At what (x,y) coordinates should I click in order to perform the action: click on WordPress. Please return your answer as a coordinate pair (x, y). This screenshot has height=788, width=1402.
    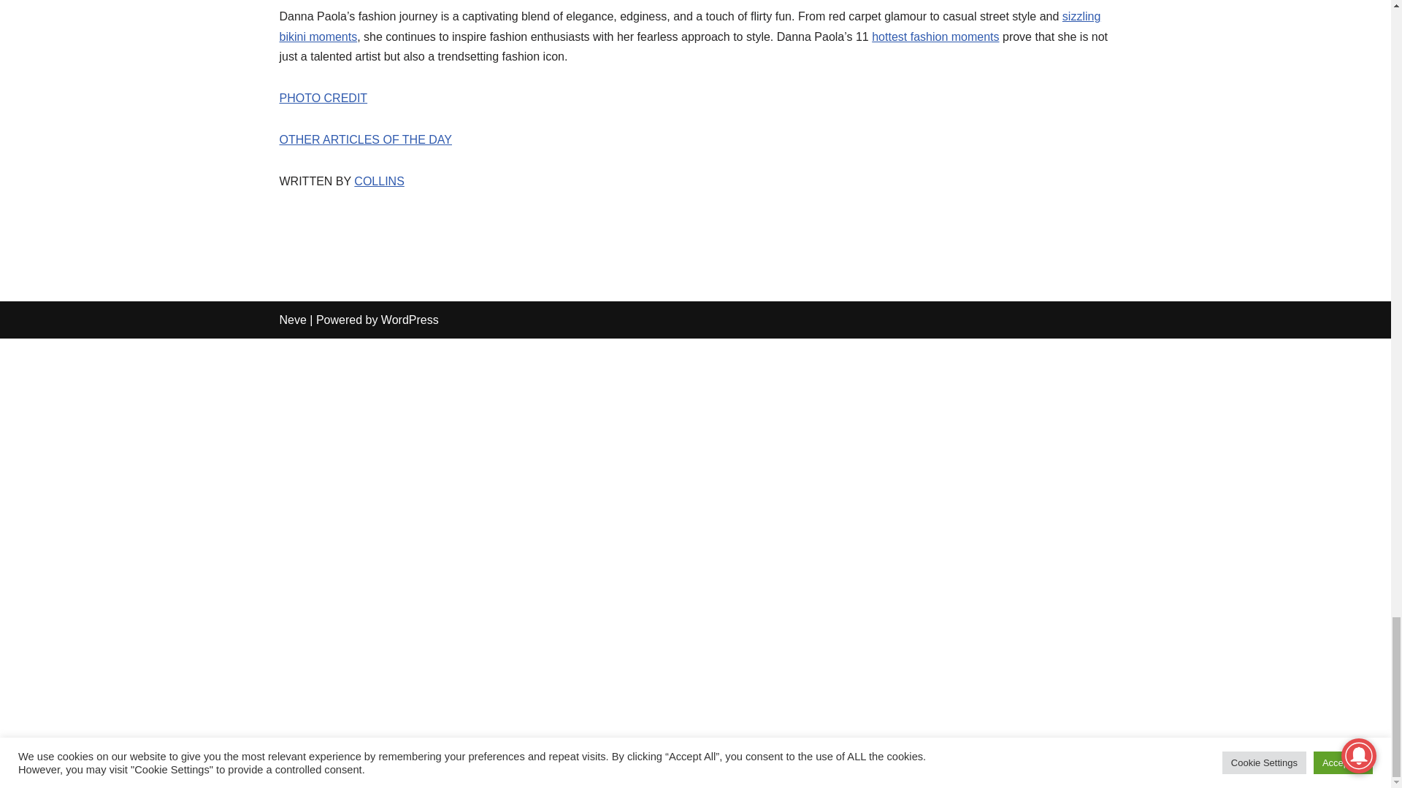
    Looking at the image, I should click on (410, 320).